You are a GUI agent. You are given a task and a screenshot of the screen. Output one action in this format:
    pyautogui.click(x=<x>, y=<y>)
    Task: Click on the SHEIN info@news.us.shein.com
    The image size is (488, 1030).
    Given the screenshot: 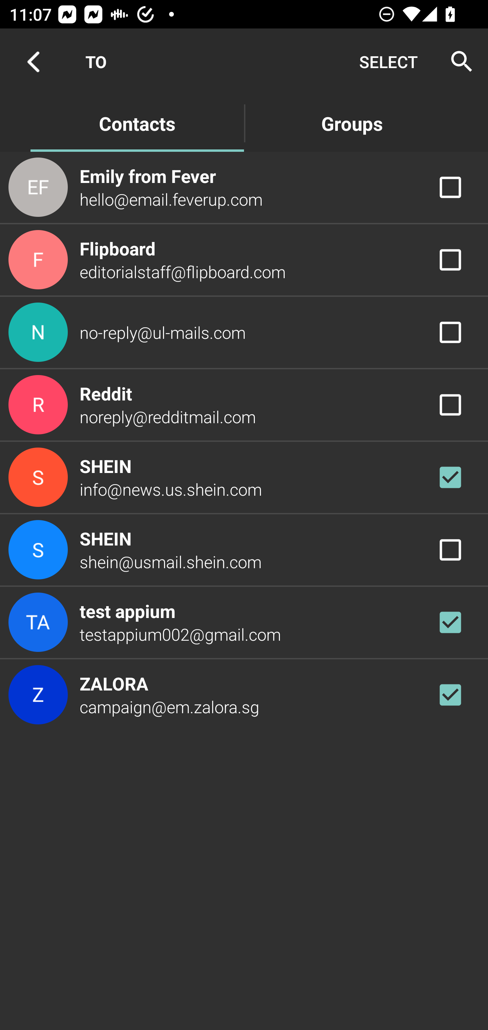 What is the action you would take?
    pyautogui.click(x=244, y=477)
    